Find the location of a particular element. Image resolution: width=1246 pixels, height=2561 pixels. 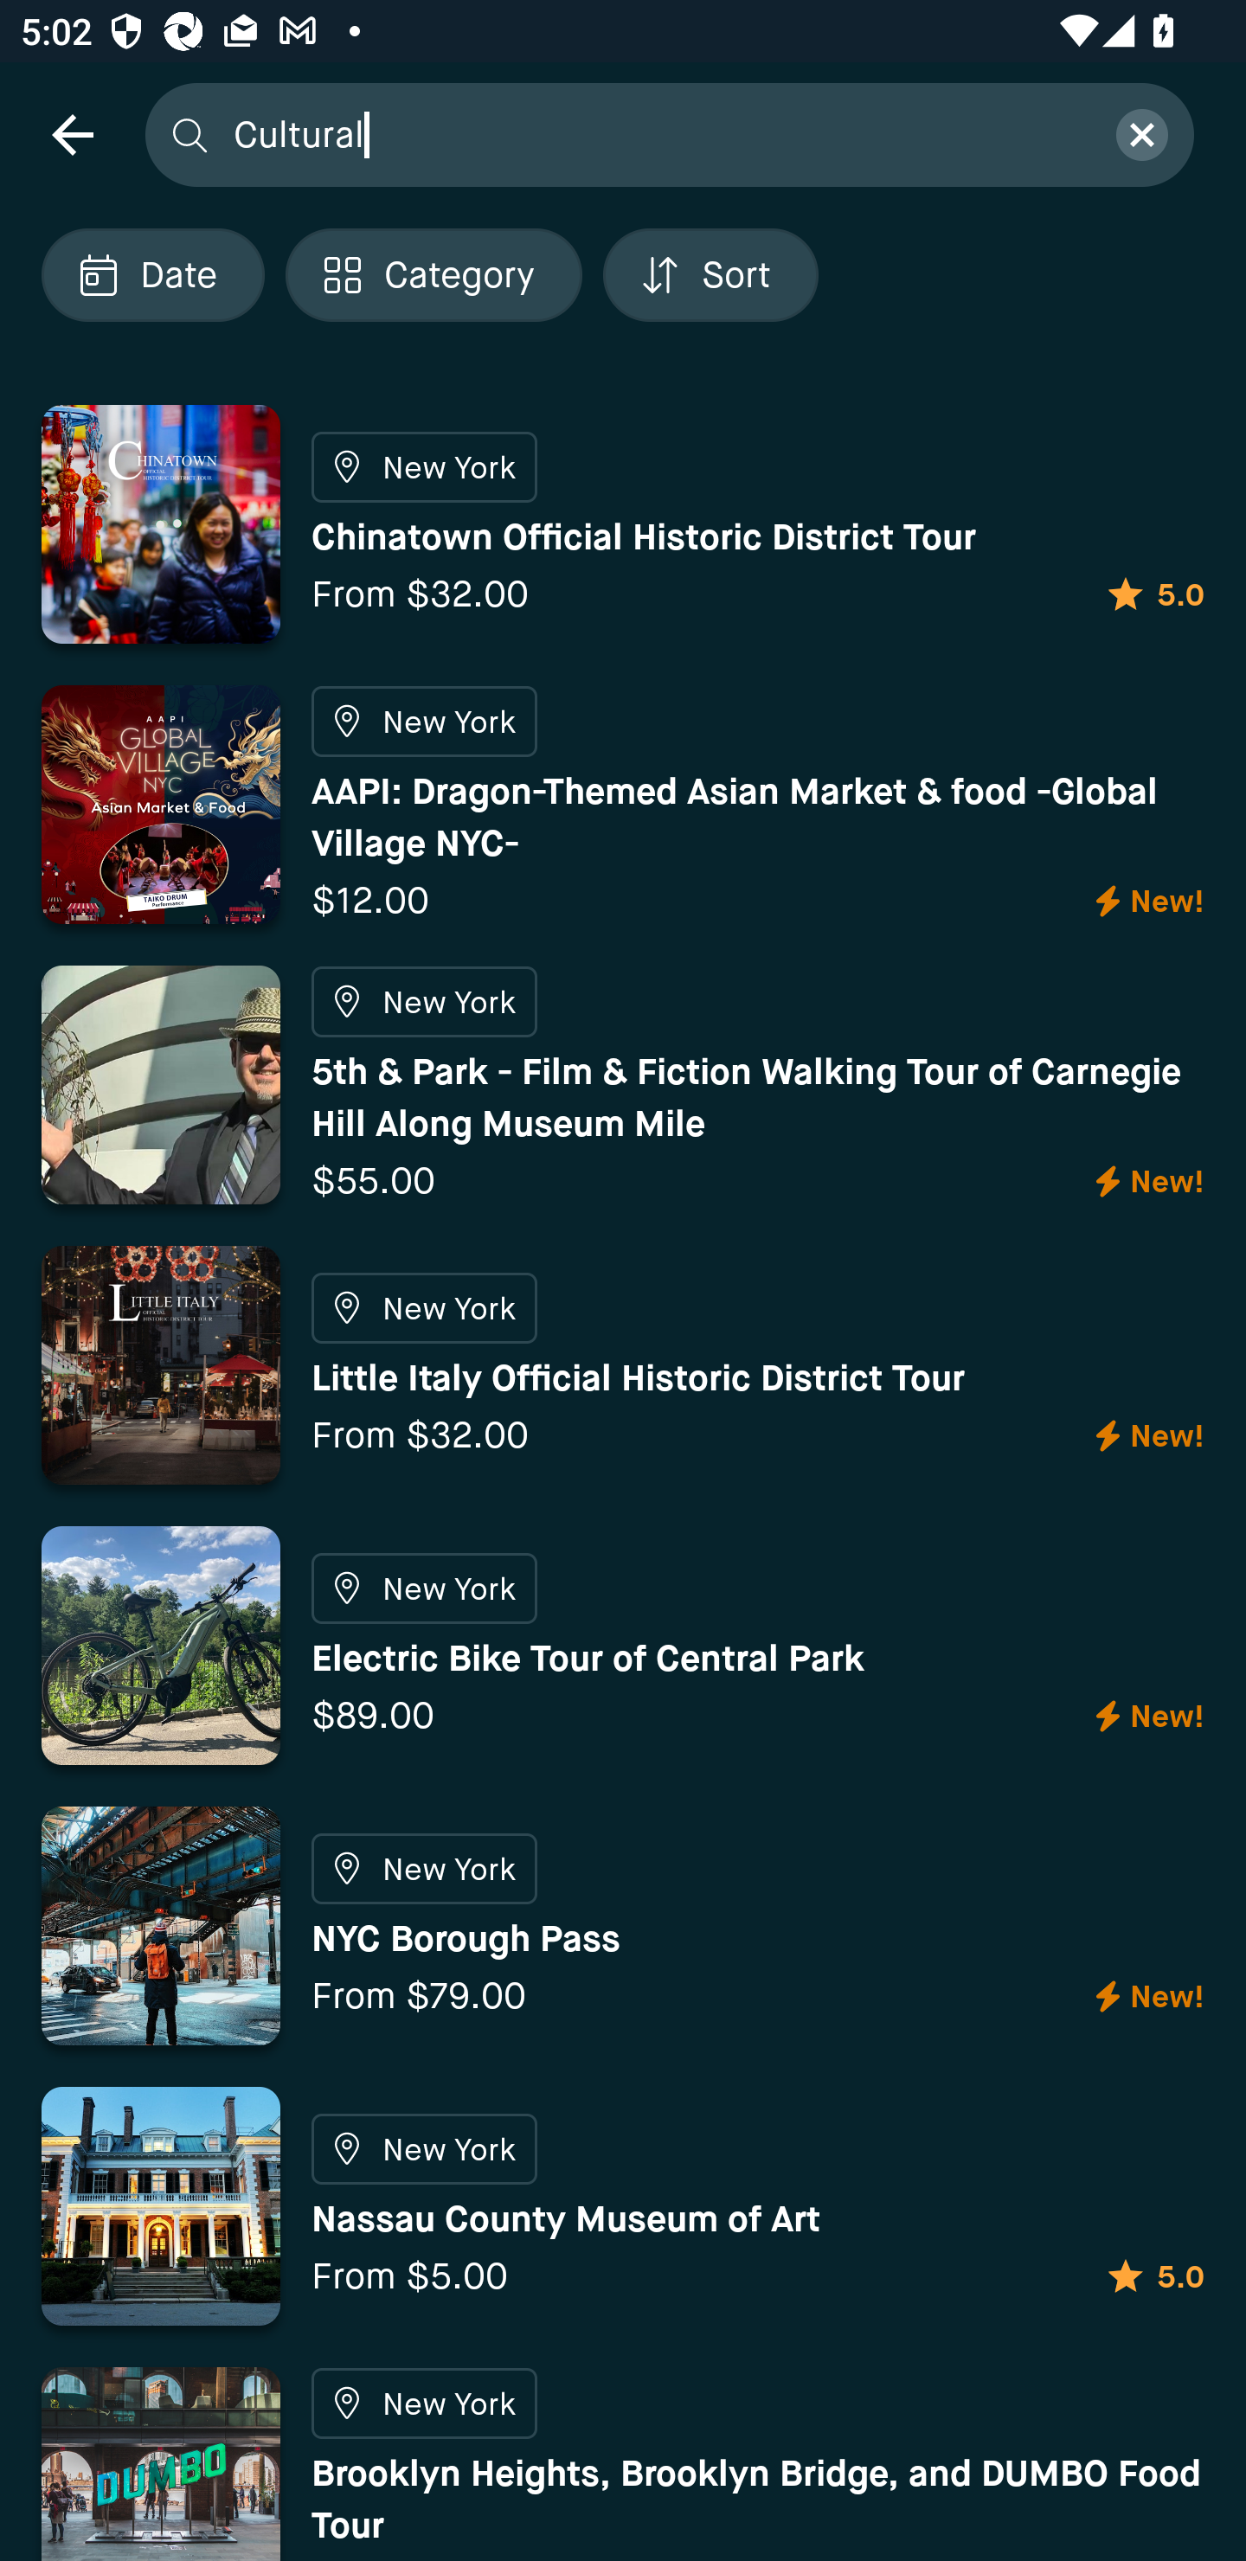

Localized description Sort is located at coordinates (710, 275).